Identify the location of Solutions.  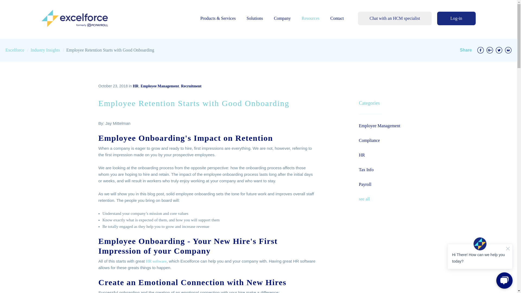
(255, 18).